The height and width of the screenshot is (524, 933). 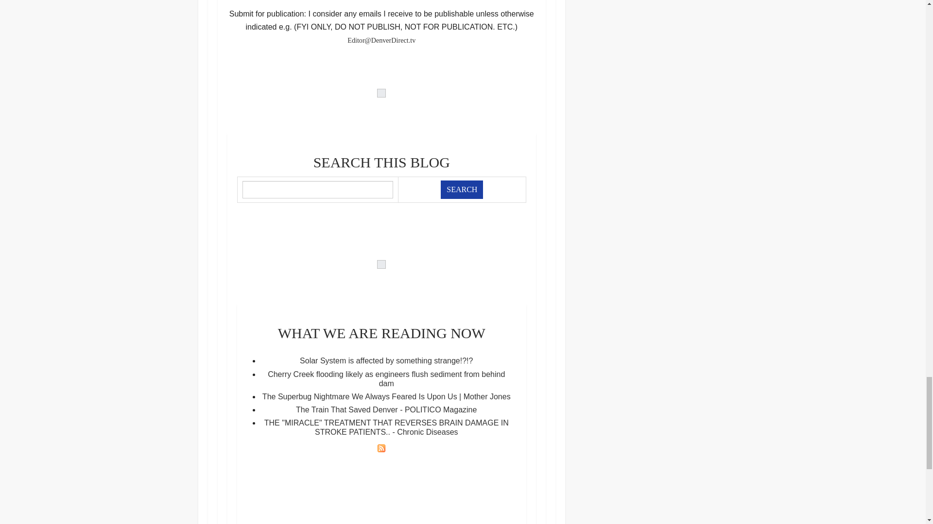 What do you see at coordinates (462, 189) in the screenshot?
I see `Search` at bounding box center [462, 189].